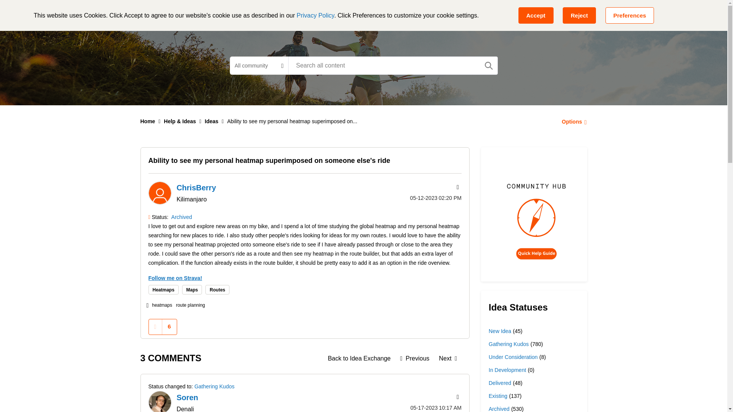  What do you see at coordinates (342, 13) in the screenshot?
I see `Developers` at bounding box center [342, 13].